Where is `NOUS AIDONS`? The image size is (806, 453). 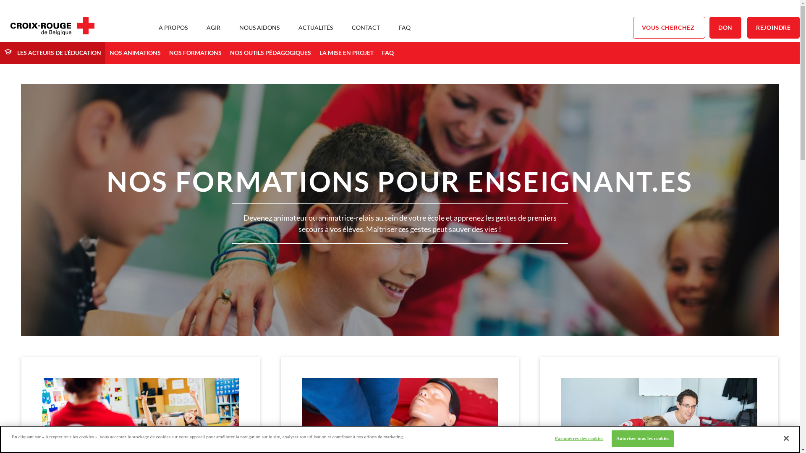 NOUS AIDONS is located at coordinates (259, 28).